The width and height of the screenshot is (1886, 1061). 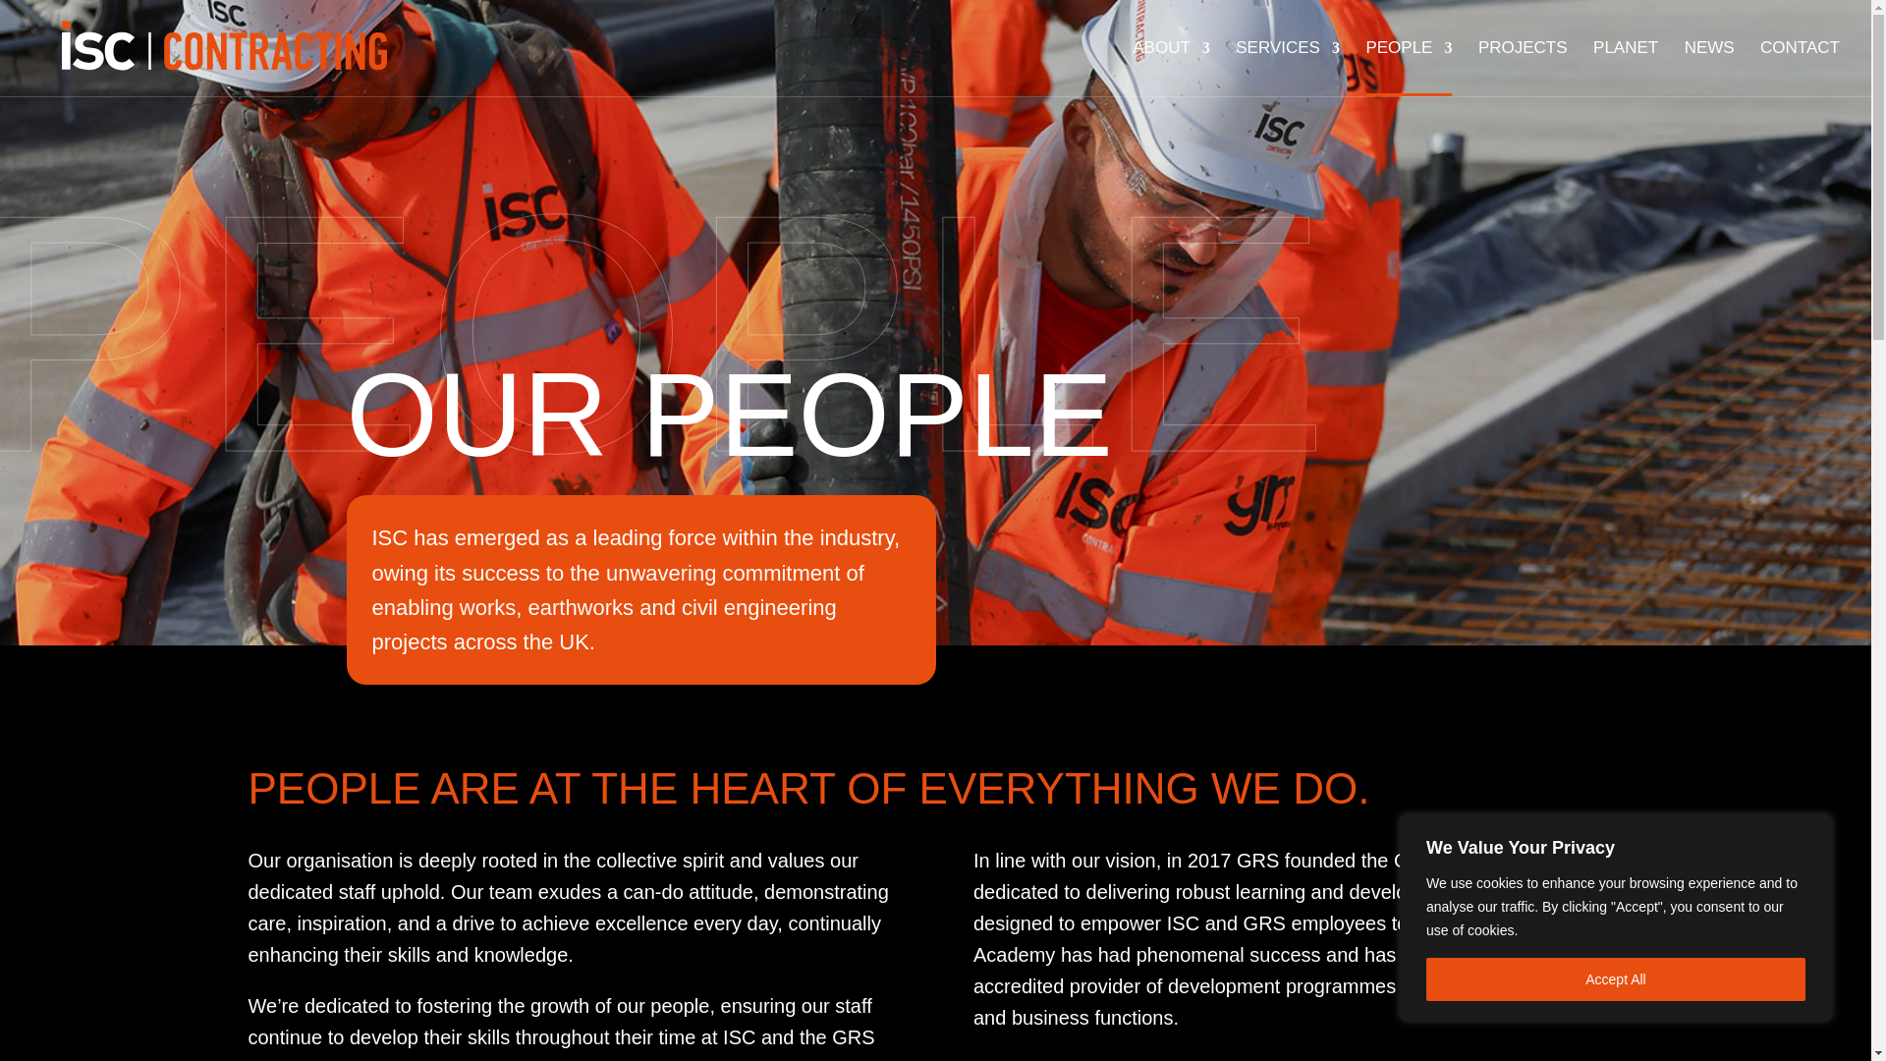 I want to click on Accept All, so click(x=1615, y=979).